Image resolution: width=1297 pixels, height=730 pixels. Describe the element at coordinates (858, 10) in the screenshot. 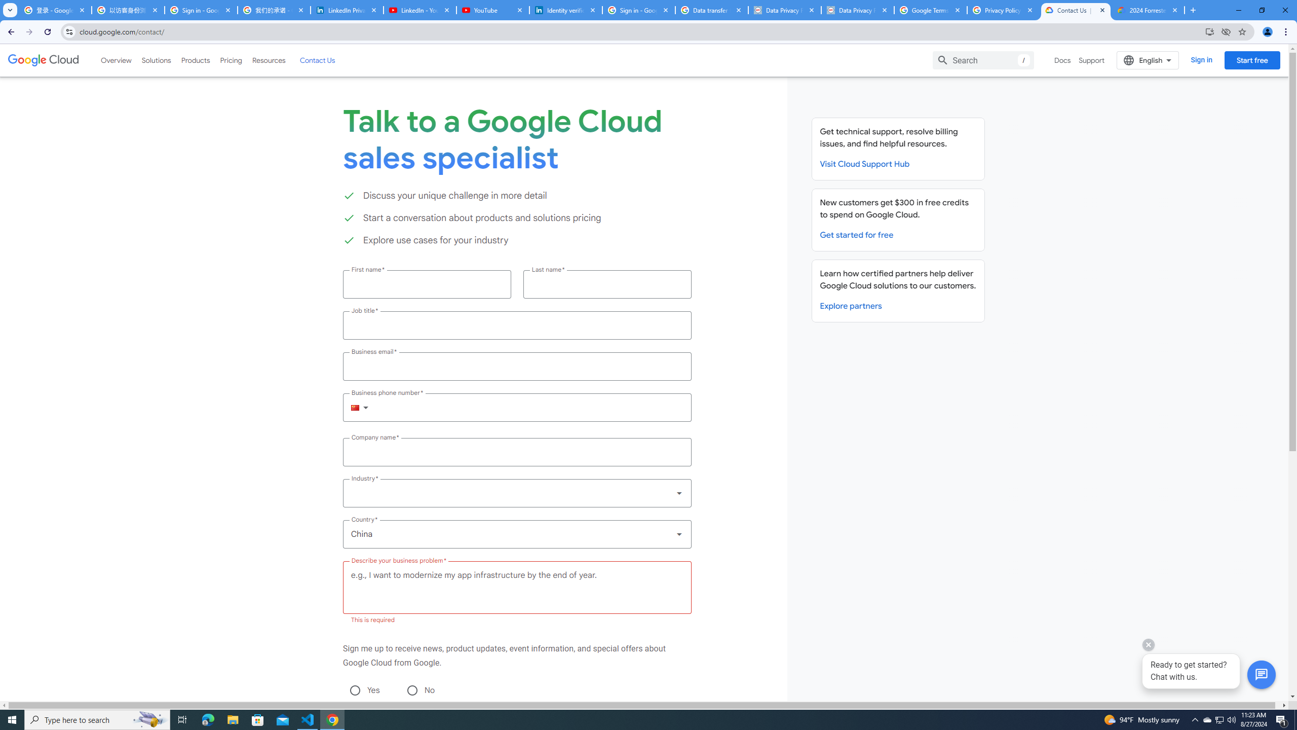

I see `Data Privacy Framework` at that location.